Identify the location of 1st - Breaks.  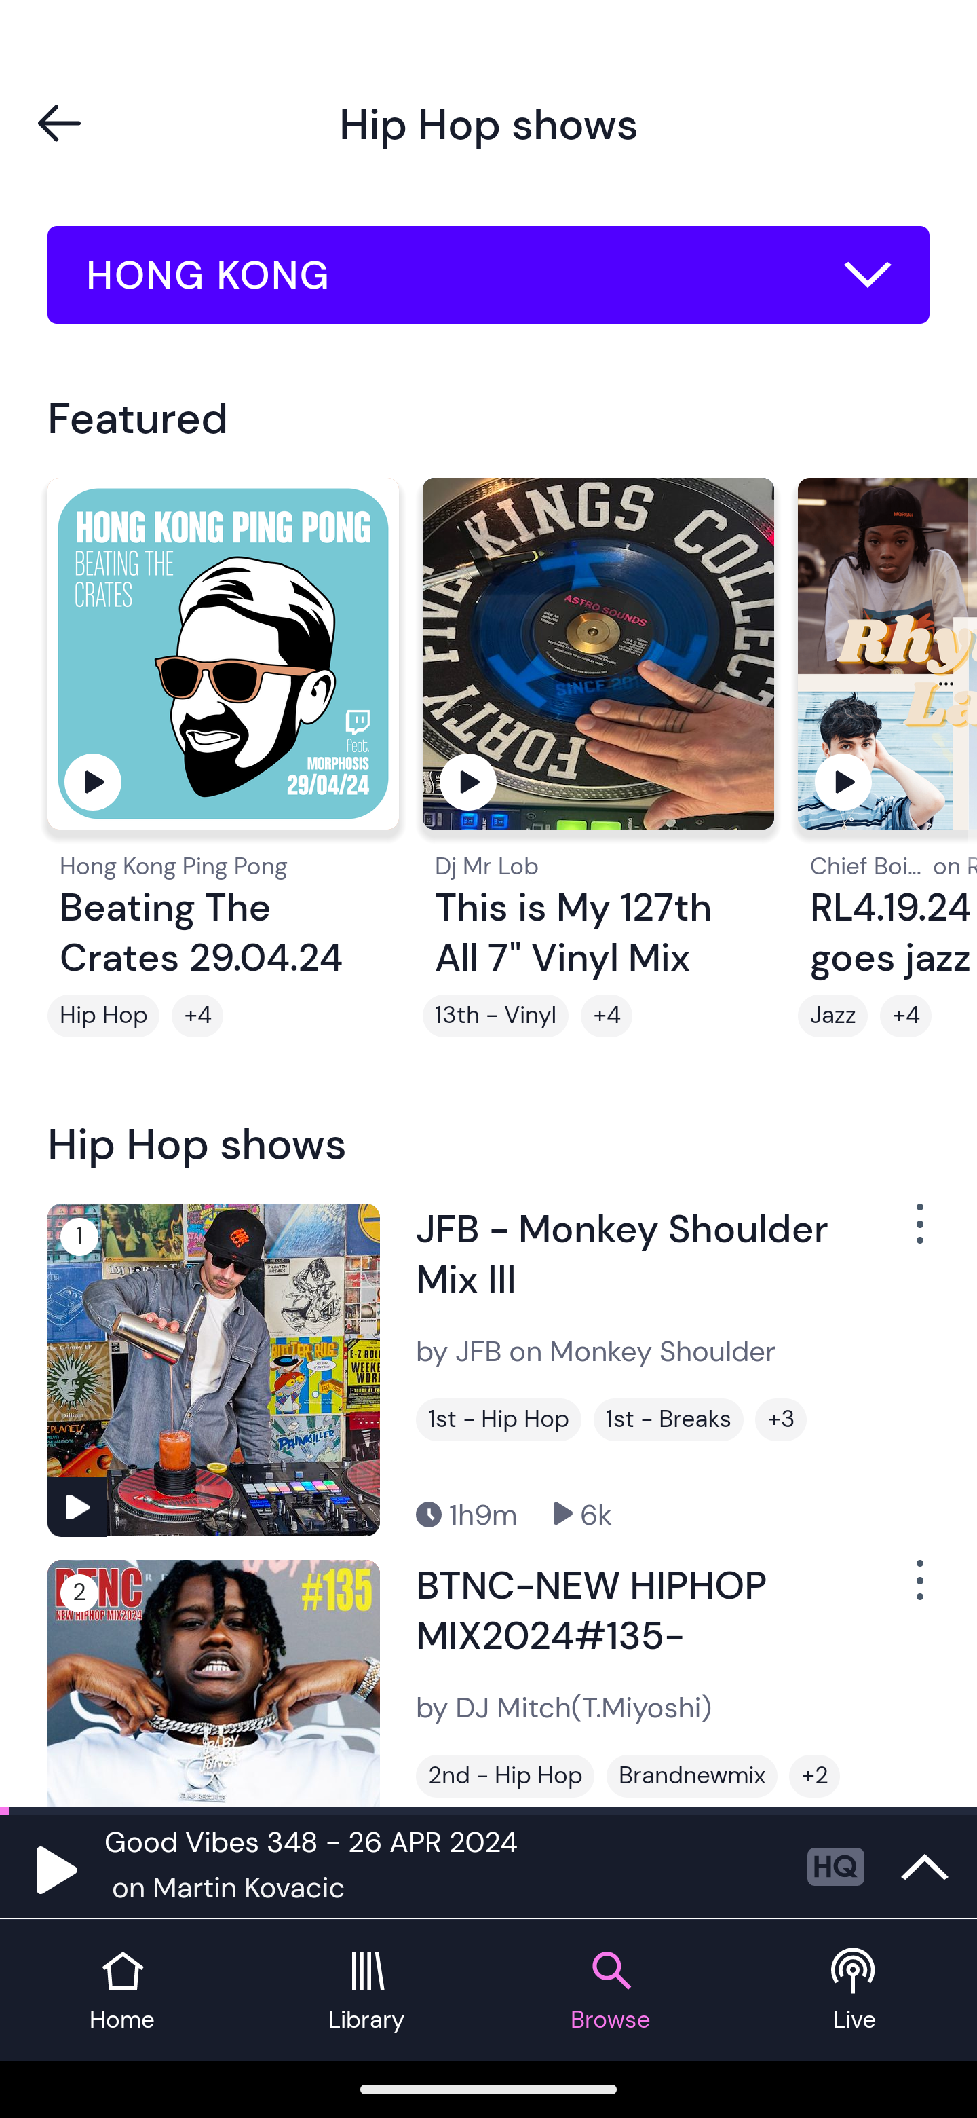
(668, 1419).